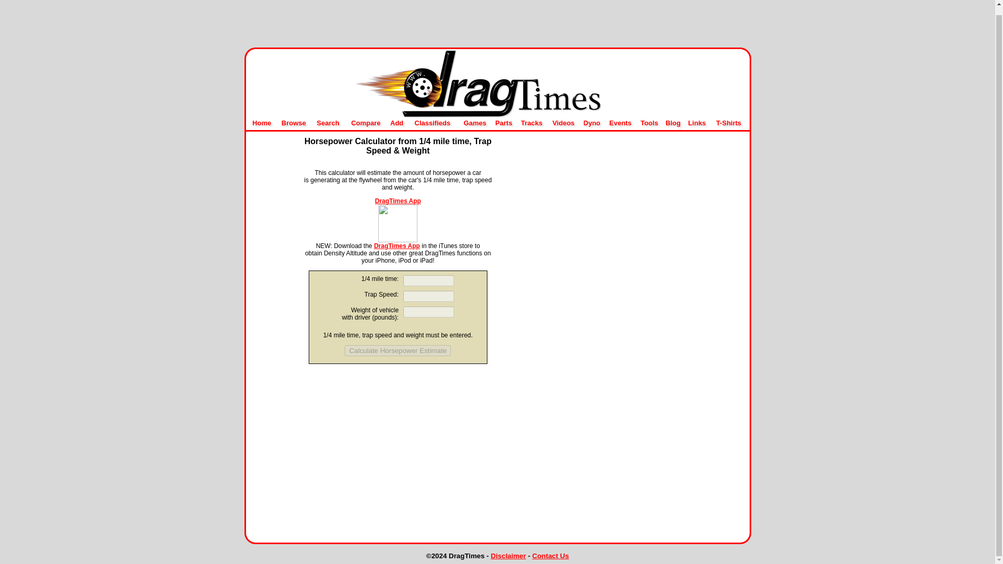 The width and height of the screenshot is (1003, 564). What do you see at coordinates (366, 123) in the screenshot?
I see `Compare Drag Racing Timeslips` at bounding box center [366, 123].